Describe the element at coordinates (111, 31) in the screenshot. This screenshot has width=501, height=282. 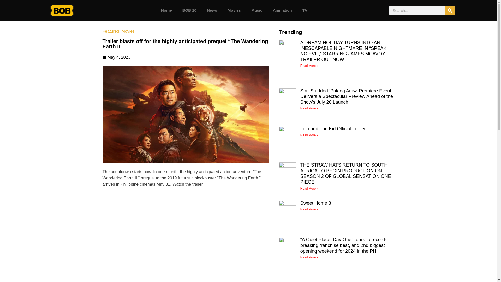
I see `Featured` at that location.